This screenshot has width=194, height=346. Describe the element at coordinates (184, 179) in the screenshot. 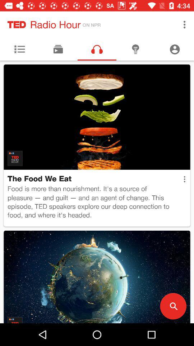

I see `select icon on the right` at that location.